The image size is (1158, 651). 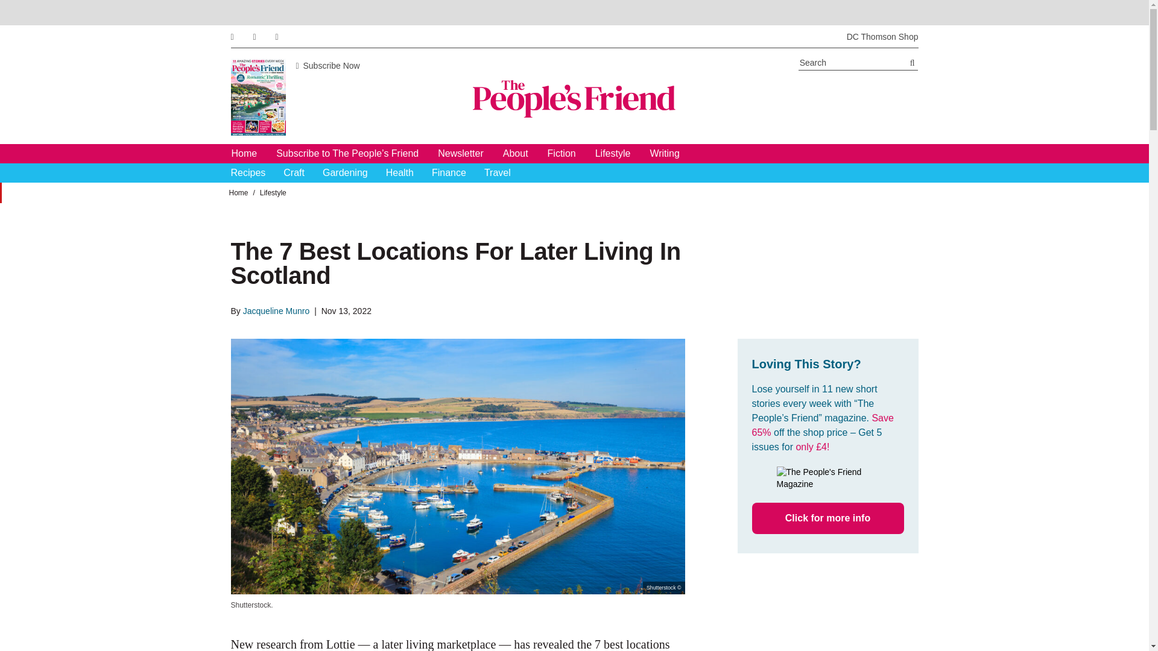 I want to click on Lifestyle, so click(x=613, y=153).